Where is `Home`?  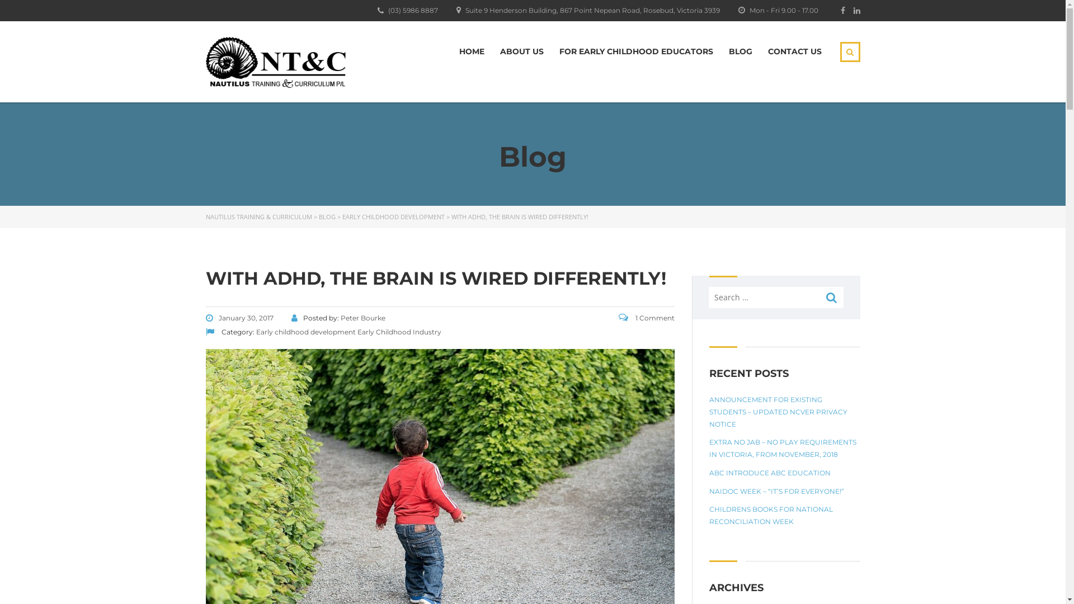
Home is located at coordinates (227, 305).